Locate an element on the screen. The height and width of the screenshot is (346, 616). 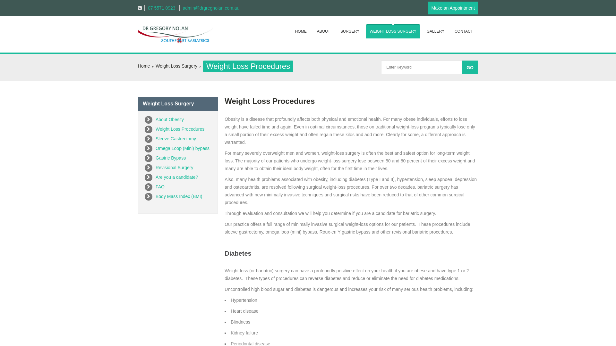
admin@drgregnolan.com.au is located at coordinates (210, 8).